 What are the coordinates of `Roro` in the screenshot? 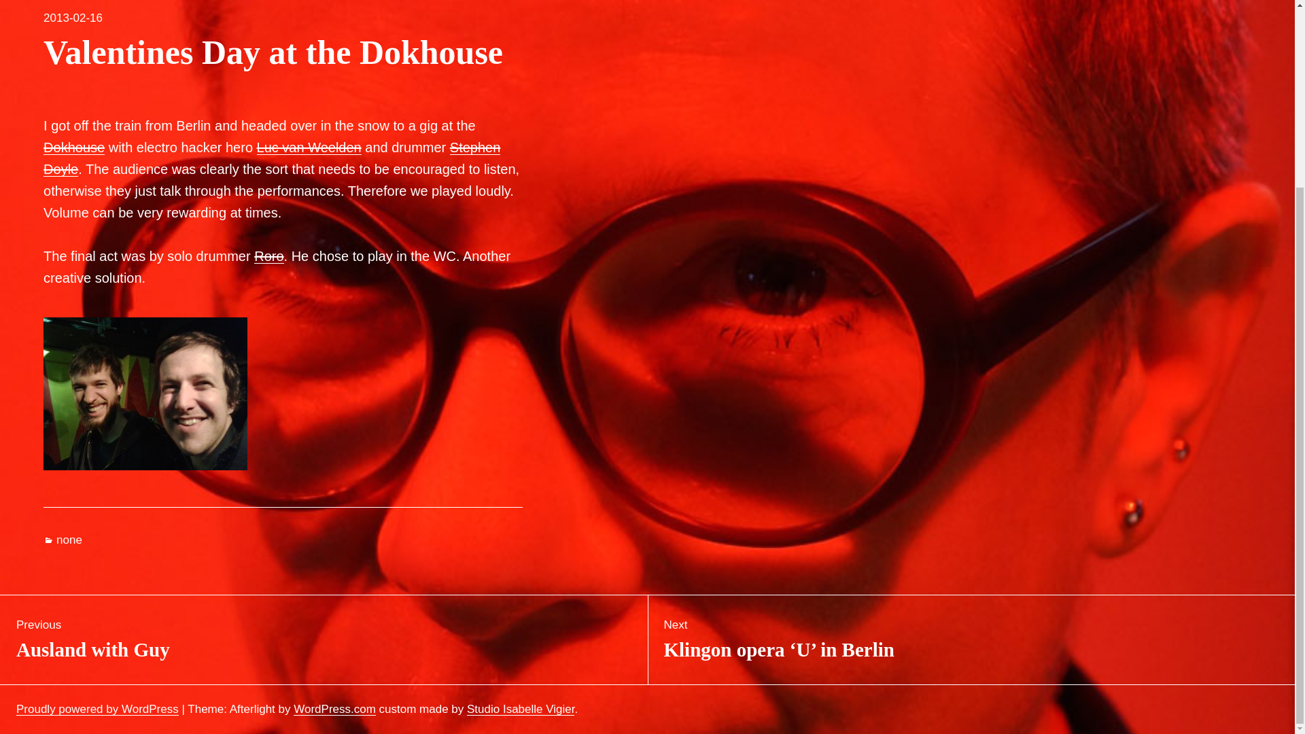 It's located at (268, 256).